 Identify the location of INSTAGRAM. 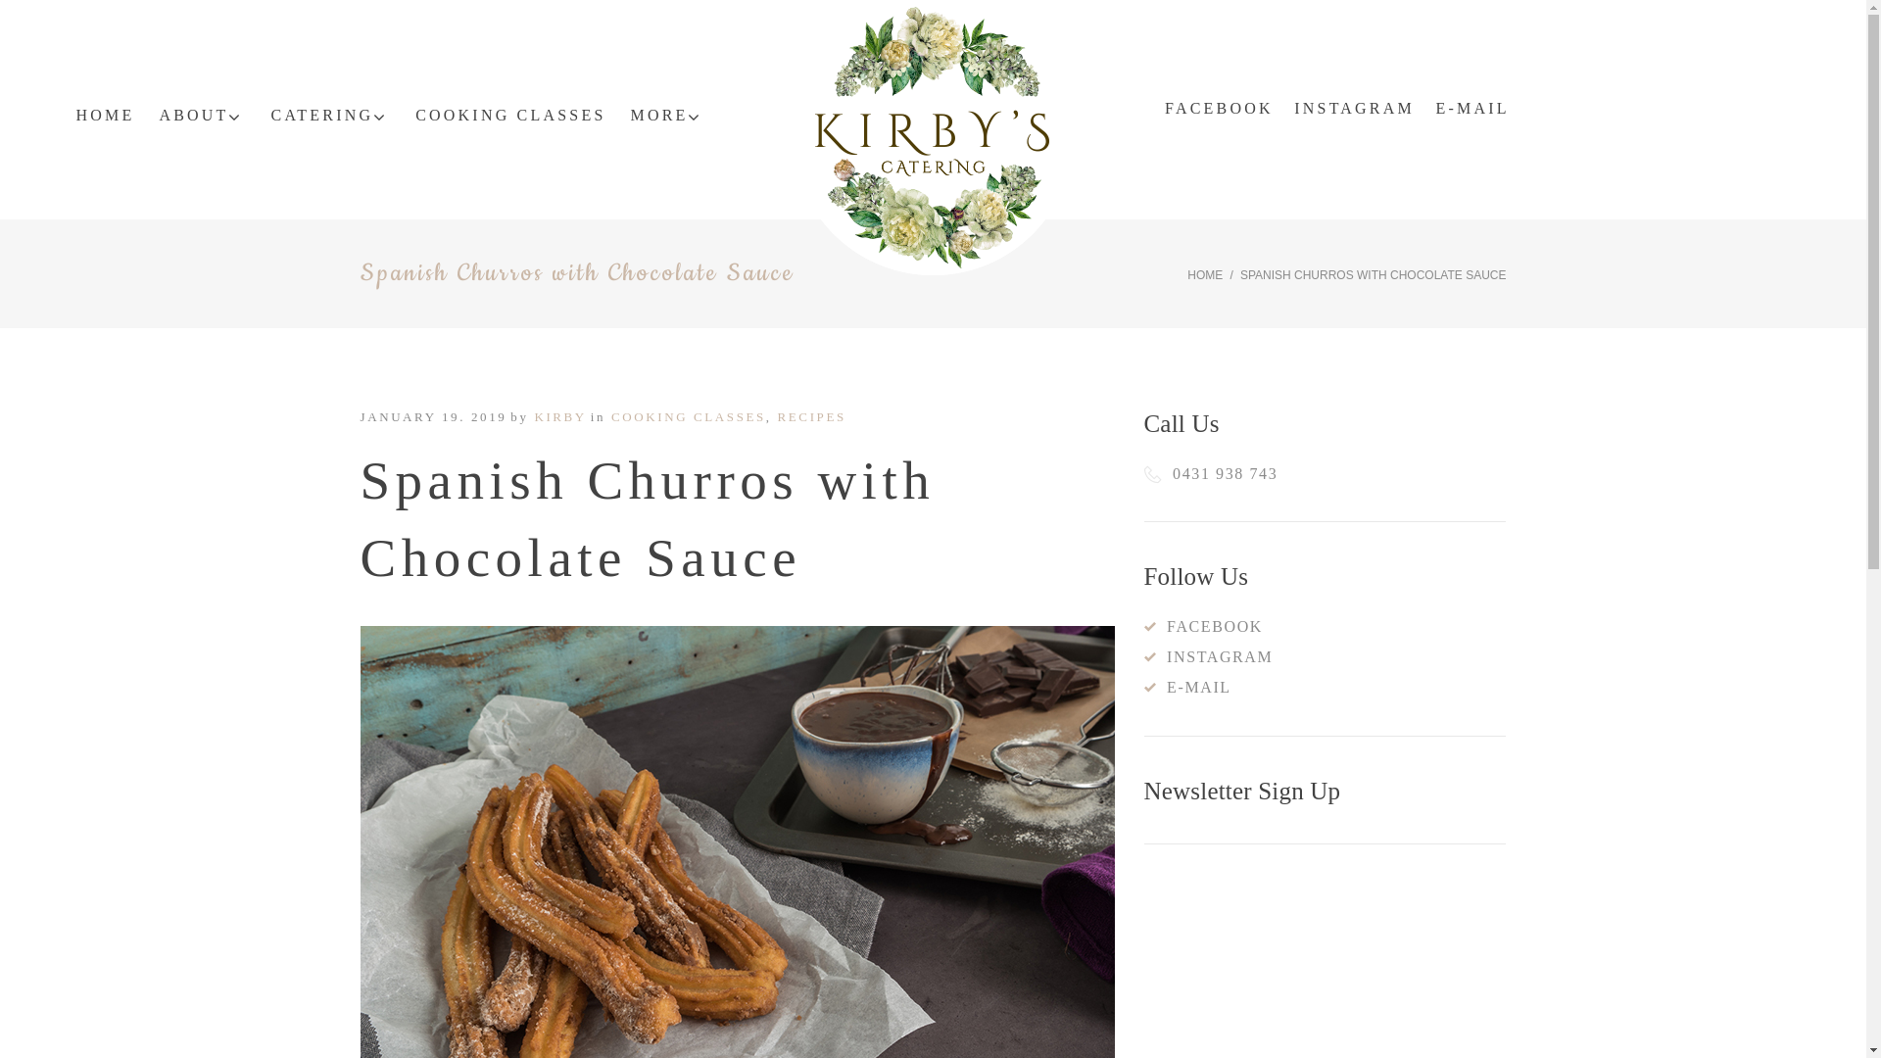
(1209, 656).